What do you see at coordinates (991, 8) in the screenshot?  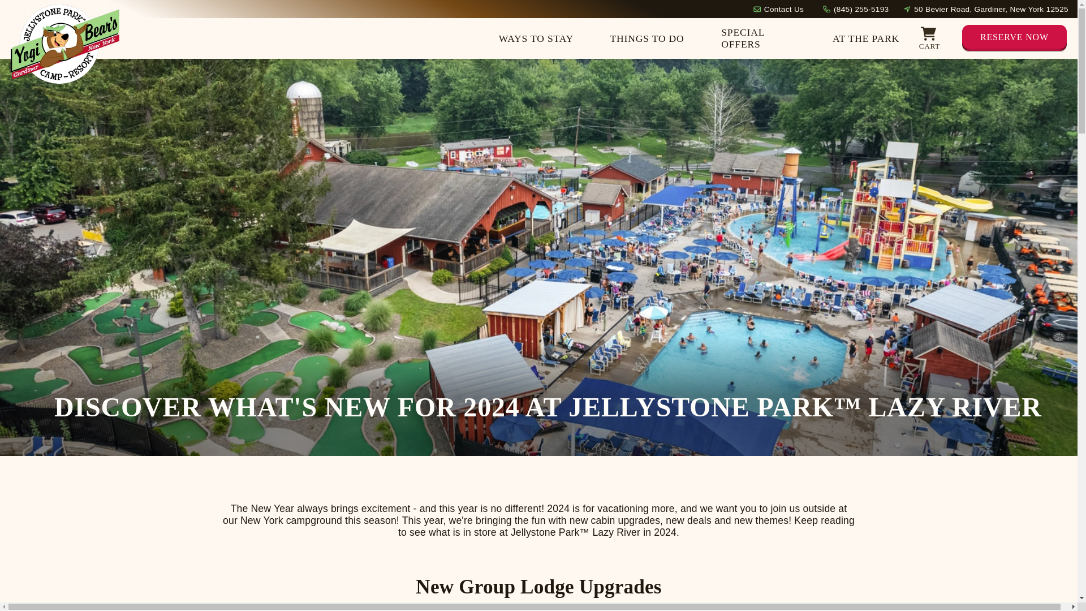 I see `50 Bevier Road, Gardiner, New York 12525` at bounding box center [991, 8].